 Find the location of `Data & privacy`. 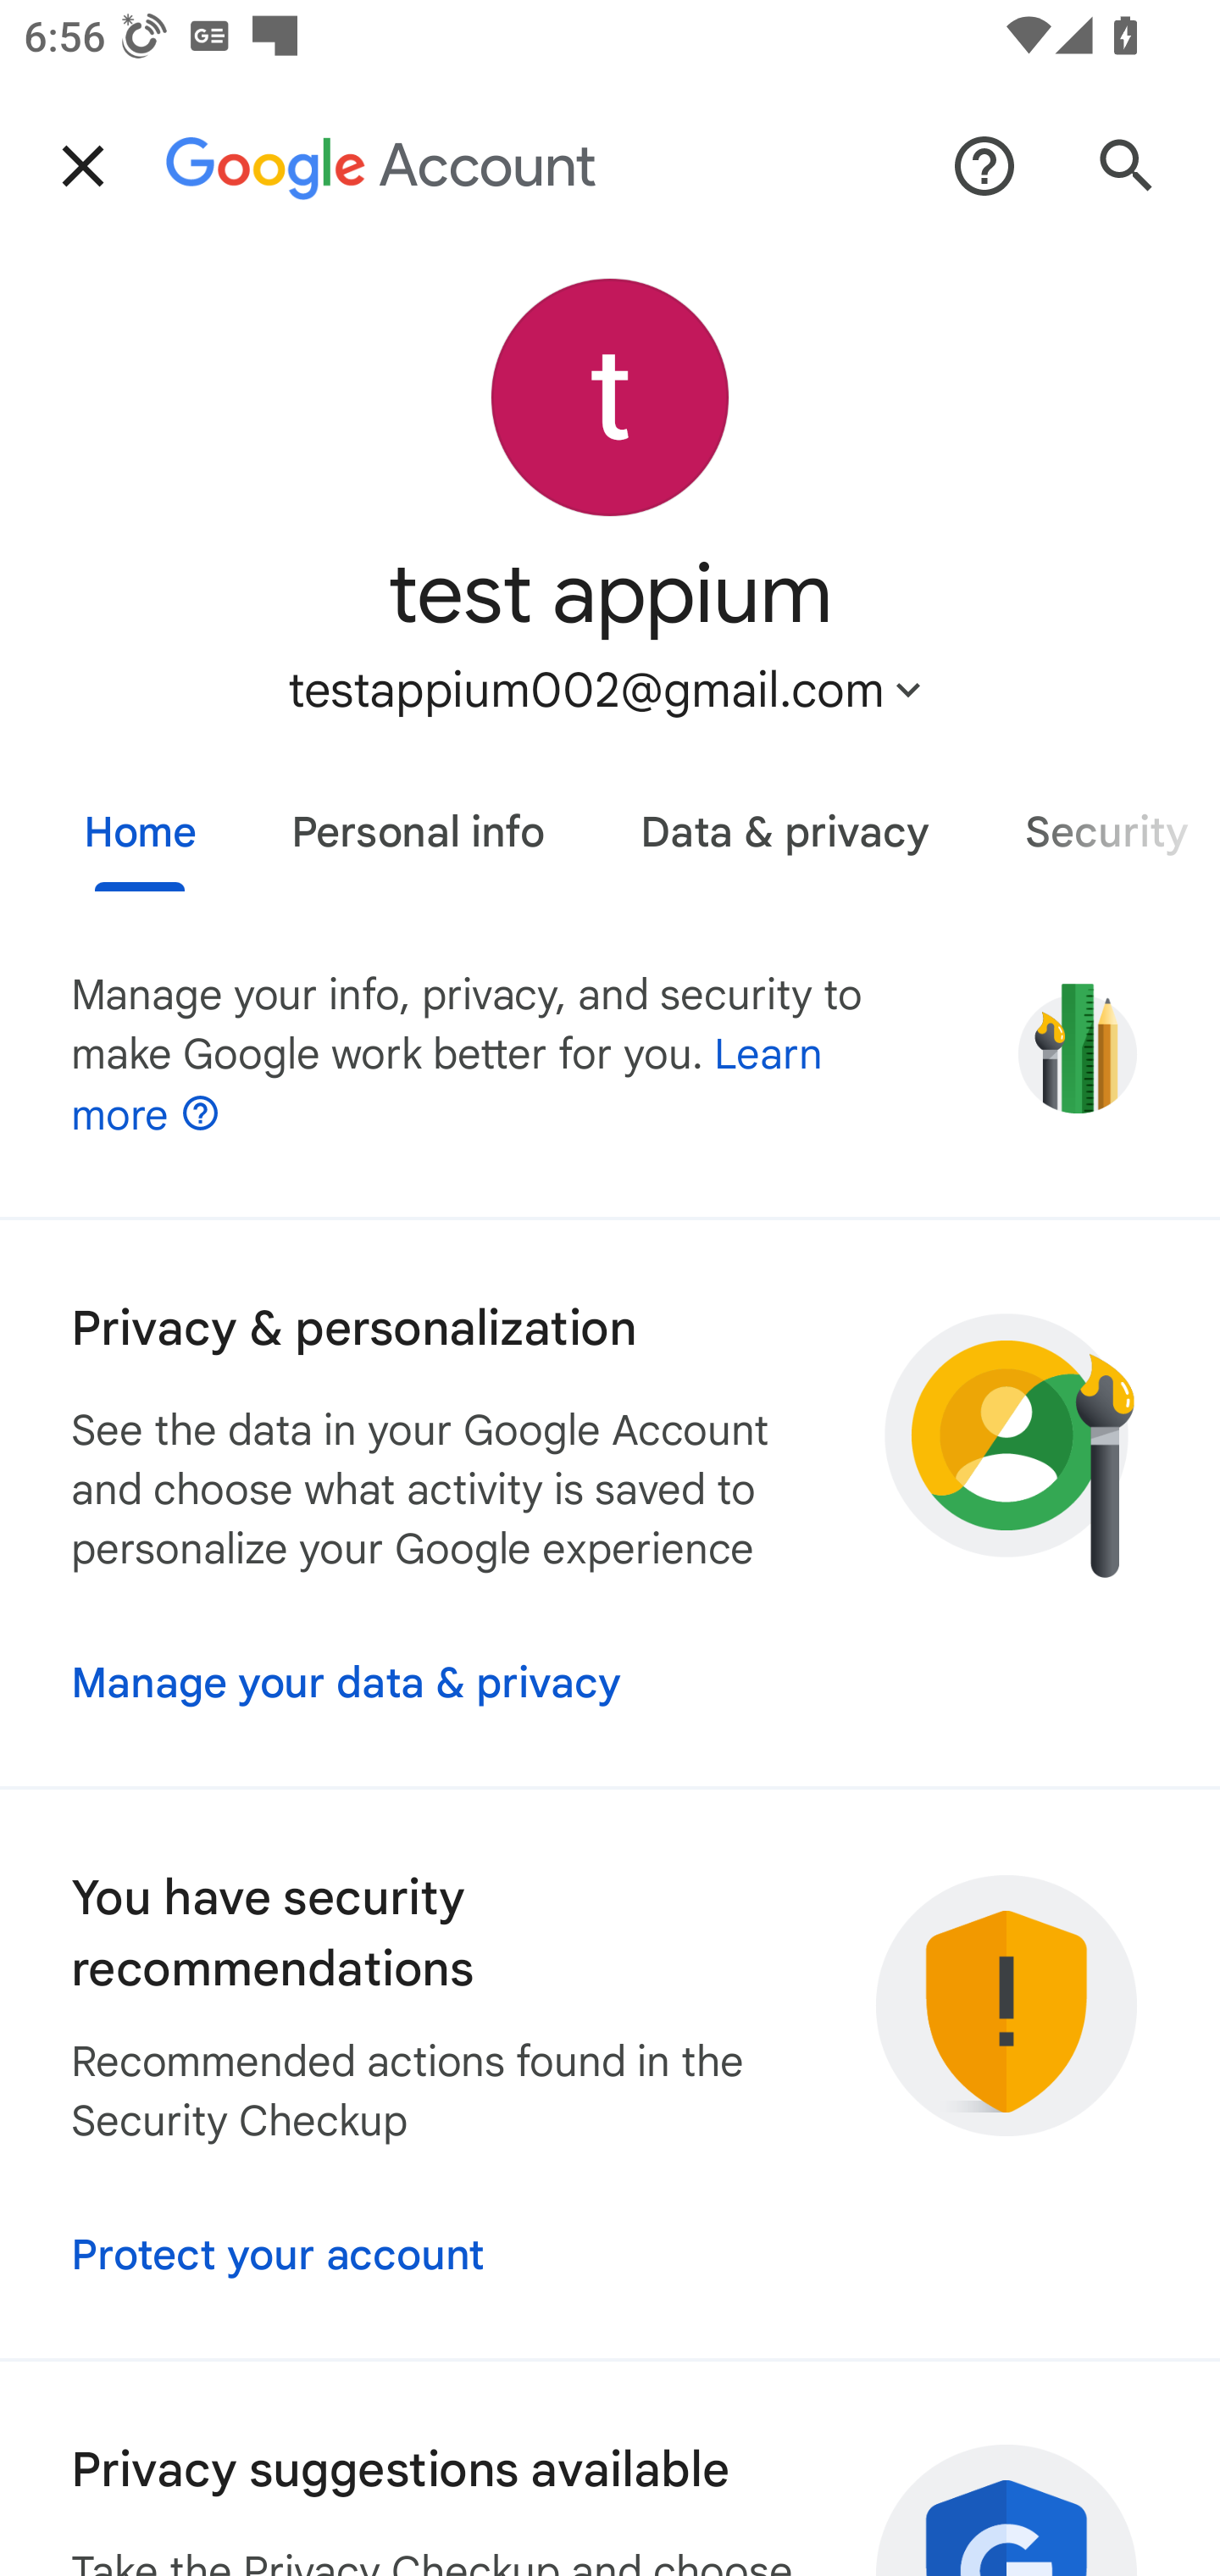

Data & privacy is located at coordinates (785, 820).